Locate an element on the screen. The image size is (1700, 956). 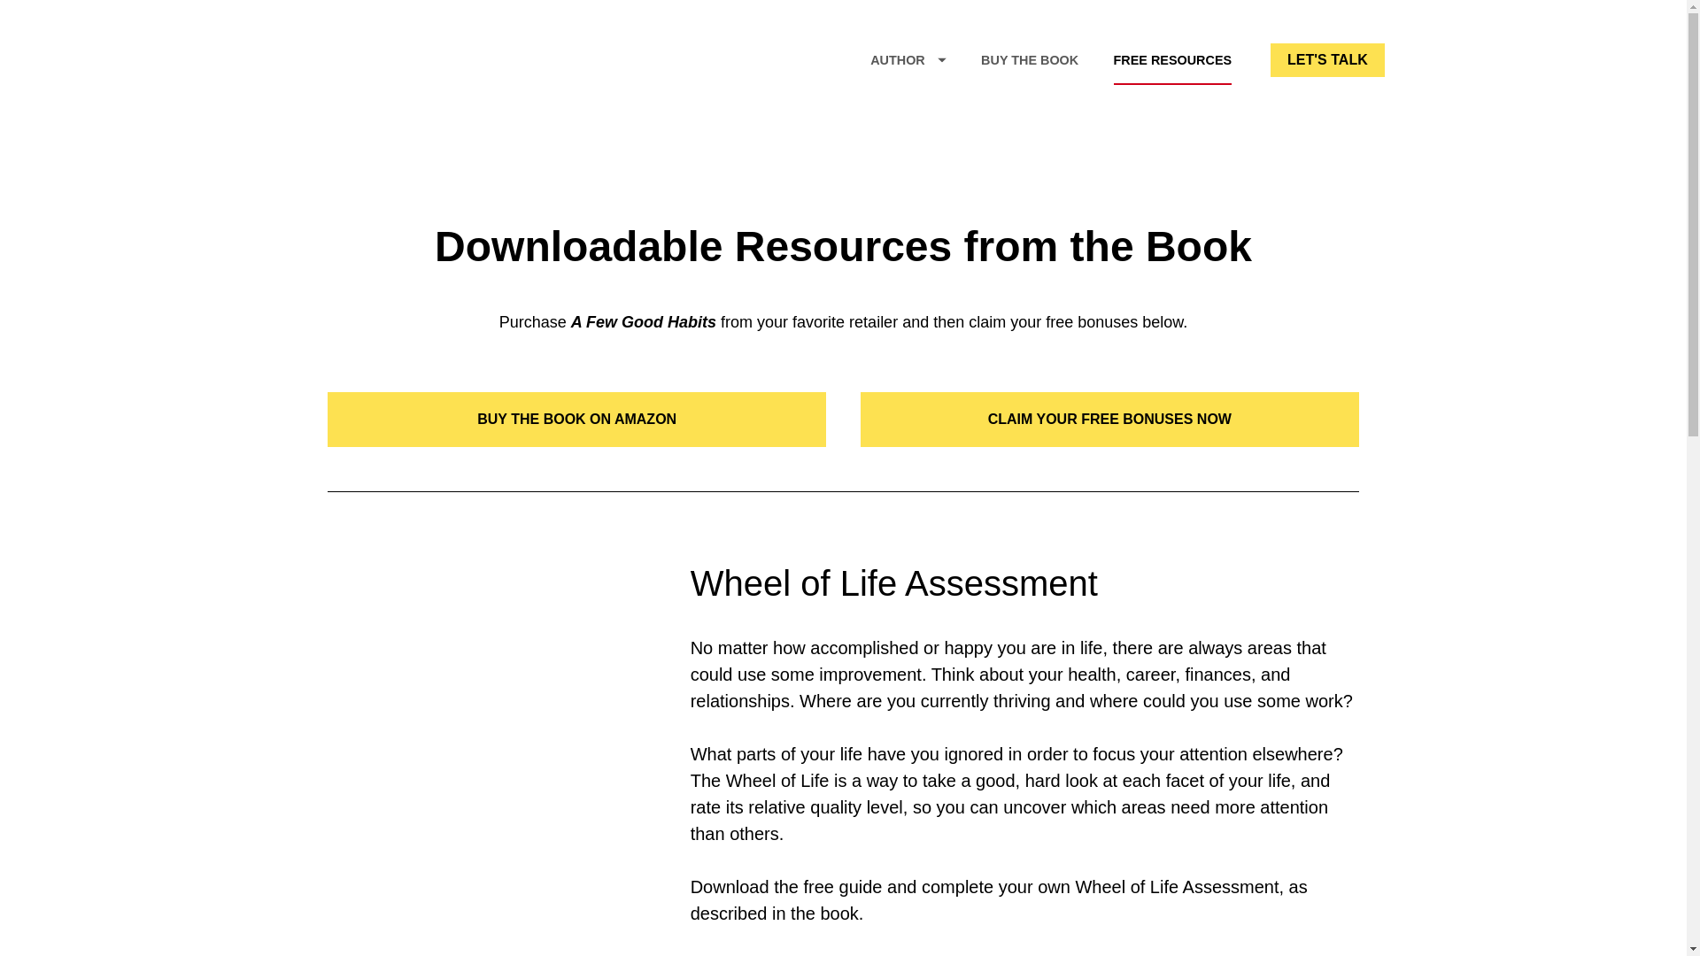
AUTHOR is located at coordinates (908, 60).